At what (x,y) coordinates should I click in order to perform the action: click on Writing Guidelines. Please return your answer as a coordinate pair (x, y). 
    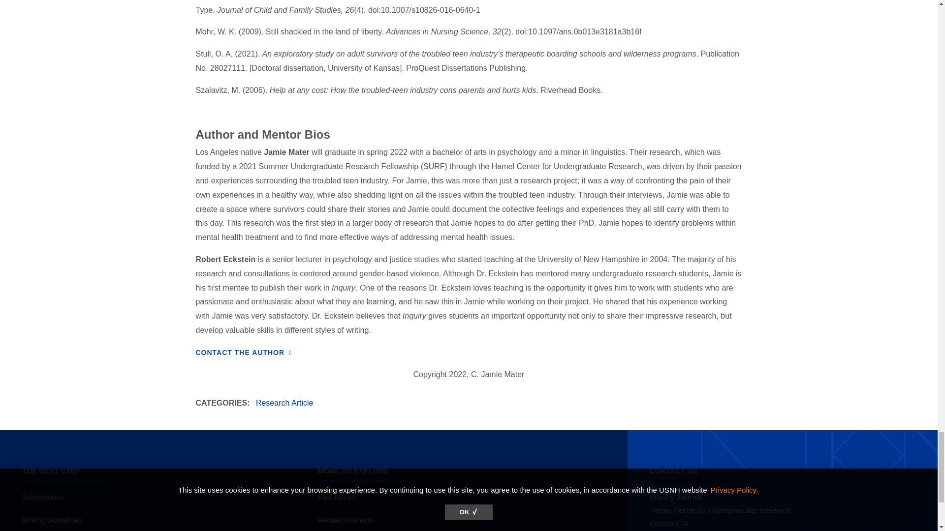
    Looking at the image, I should click on (51, 519).